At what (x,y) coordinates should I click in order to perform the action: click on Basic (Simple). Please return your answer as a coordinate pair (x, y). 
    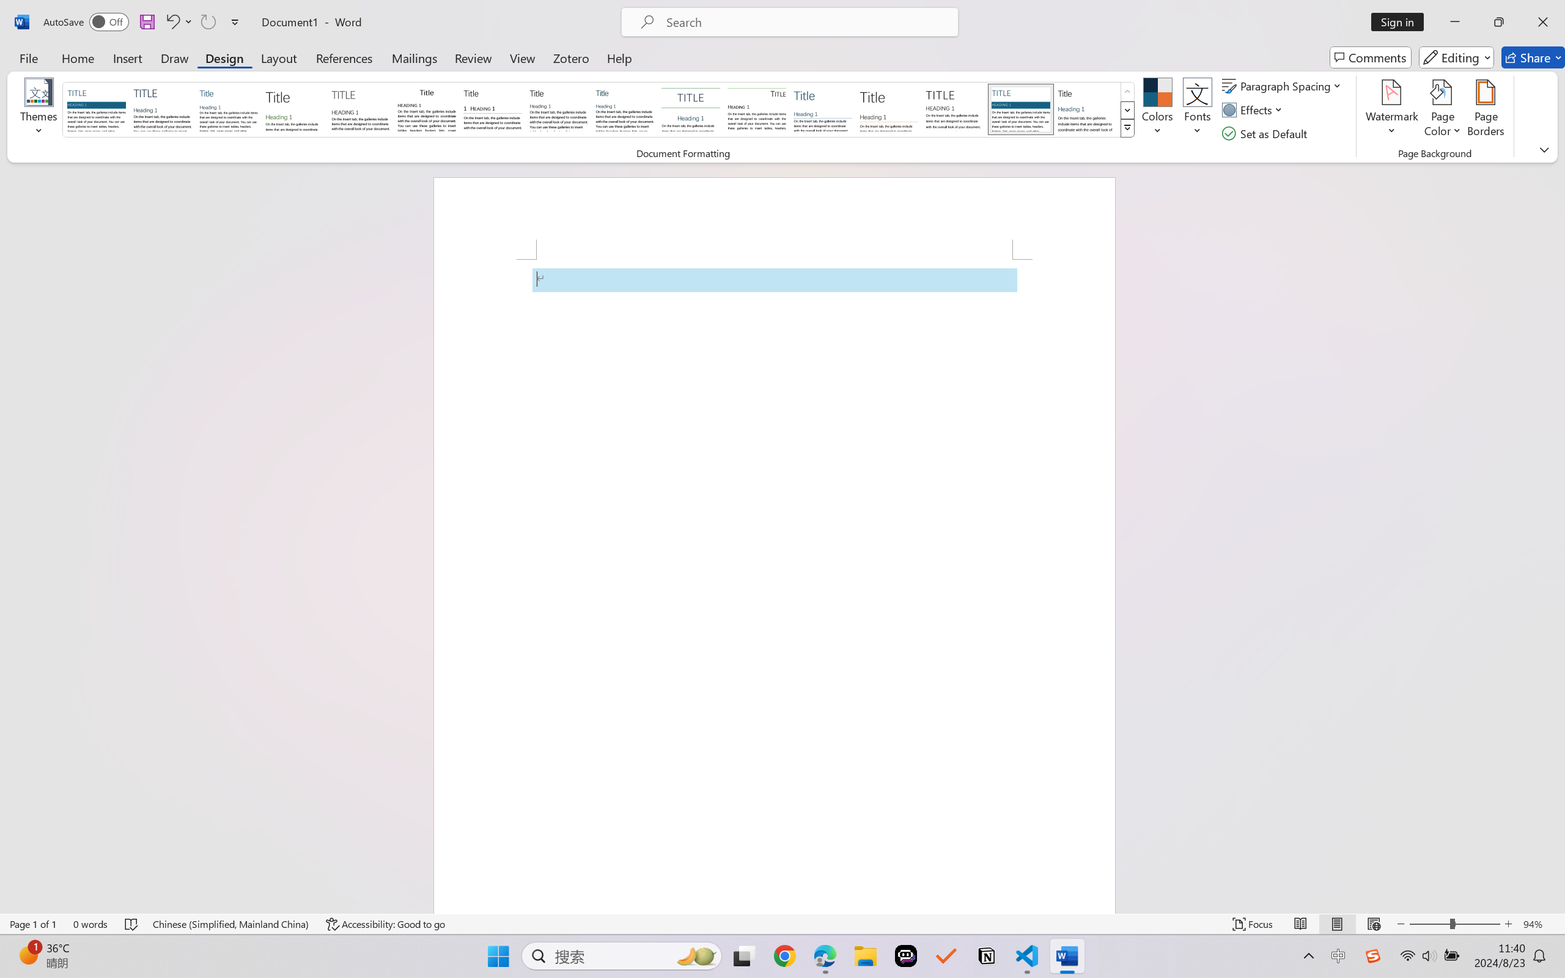
    Looking at the image, I should click on (229, 109).